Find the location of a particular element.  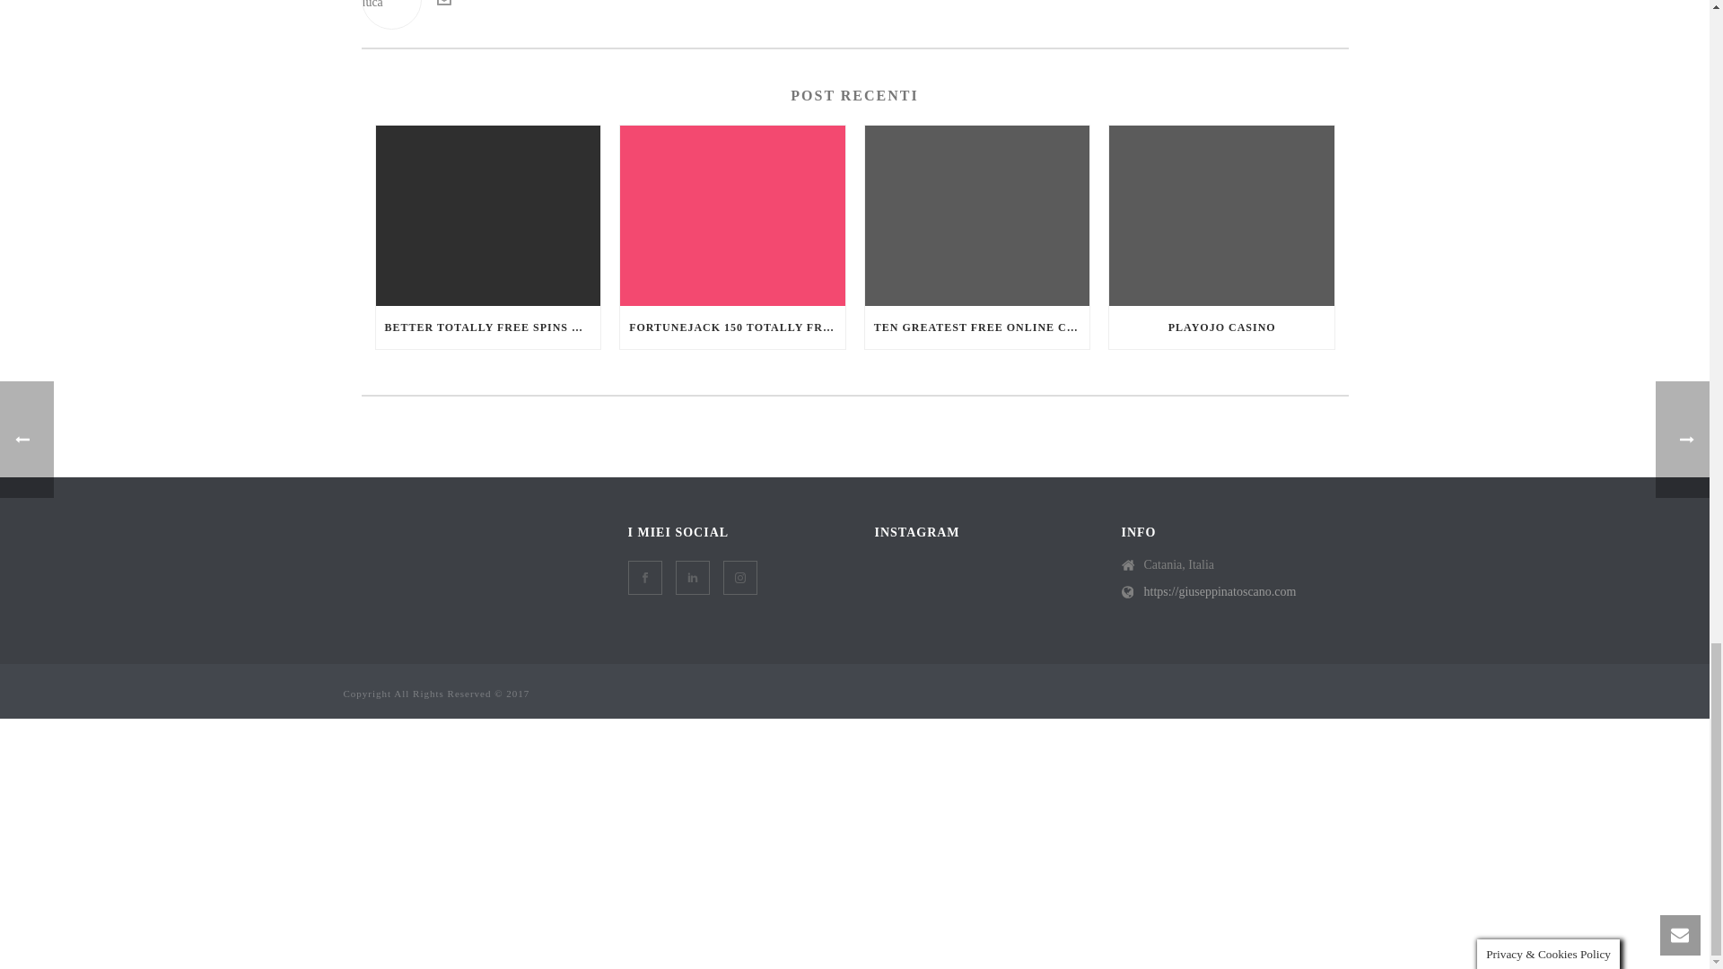

Seguimi su linkedin is located at coordinates (691, 578).